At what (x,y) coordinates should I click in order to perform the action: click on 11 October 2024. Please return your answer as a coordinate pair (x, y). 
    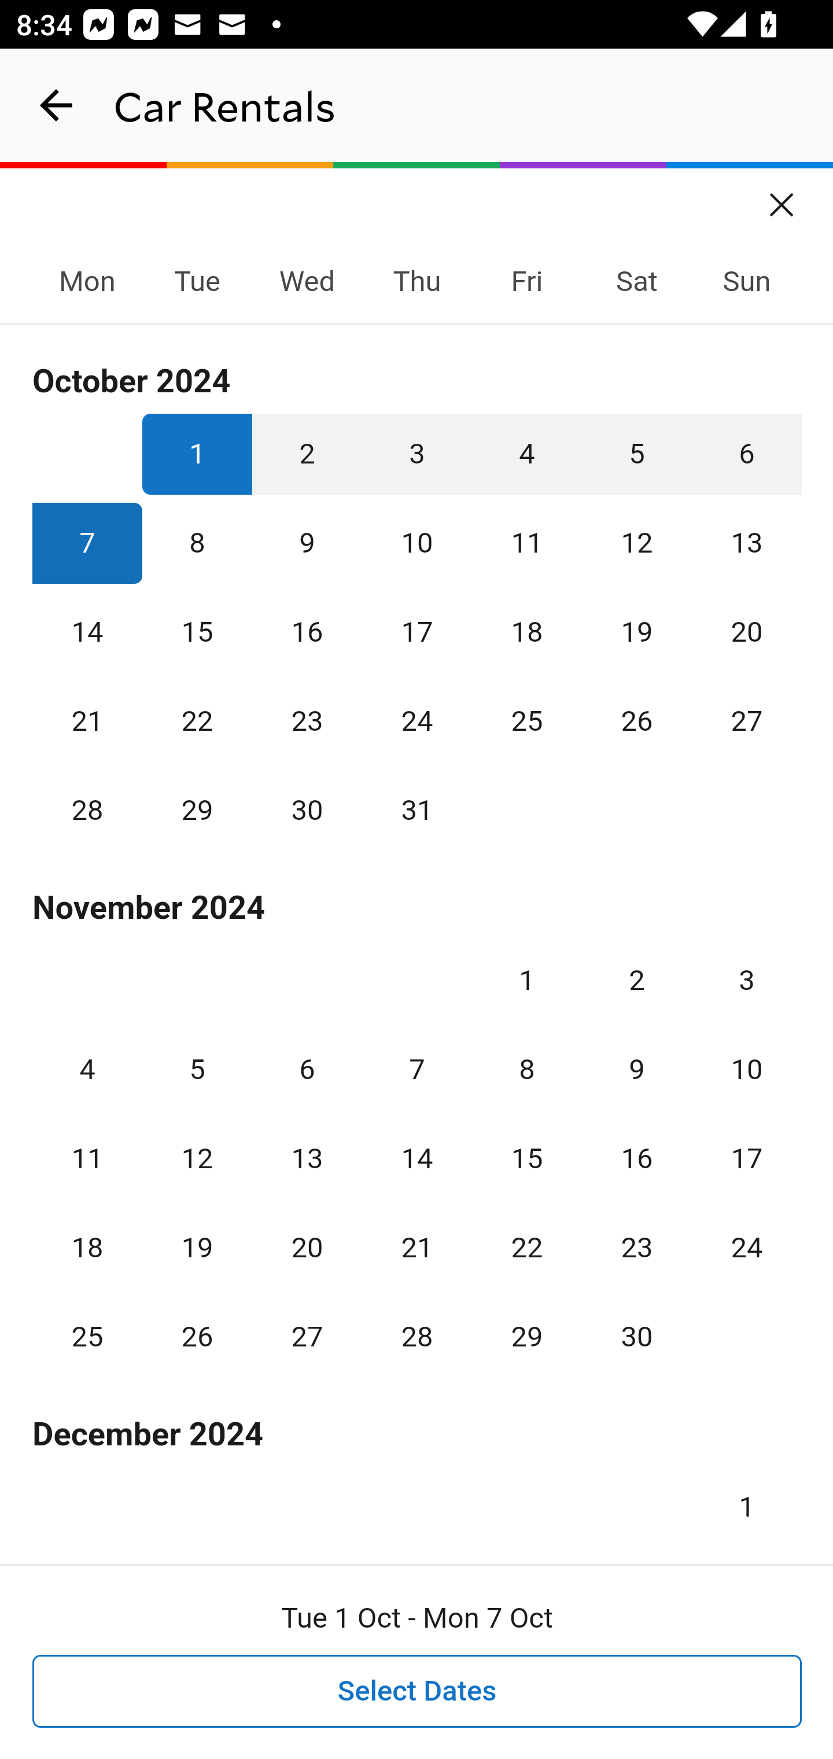
    Looking at the image, I should click on (527, 543).